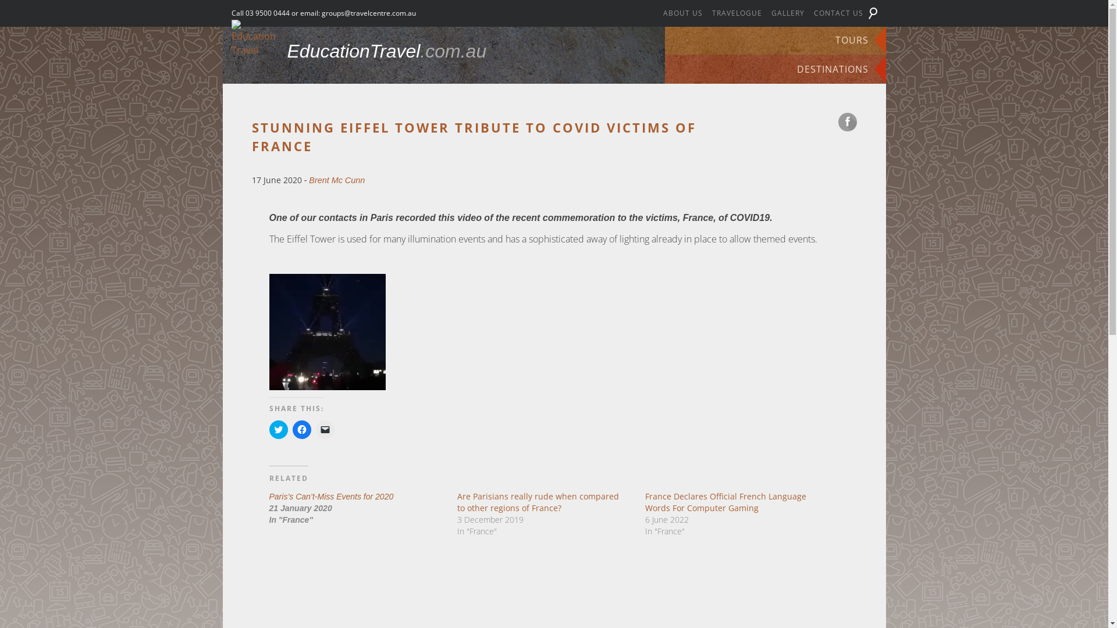  Describe the element at coordinates (368, 13) in the screenshot. I see `groups@travelcentre.com.au` at that location.